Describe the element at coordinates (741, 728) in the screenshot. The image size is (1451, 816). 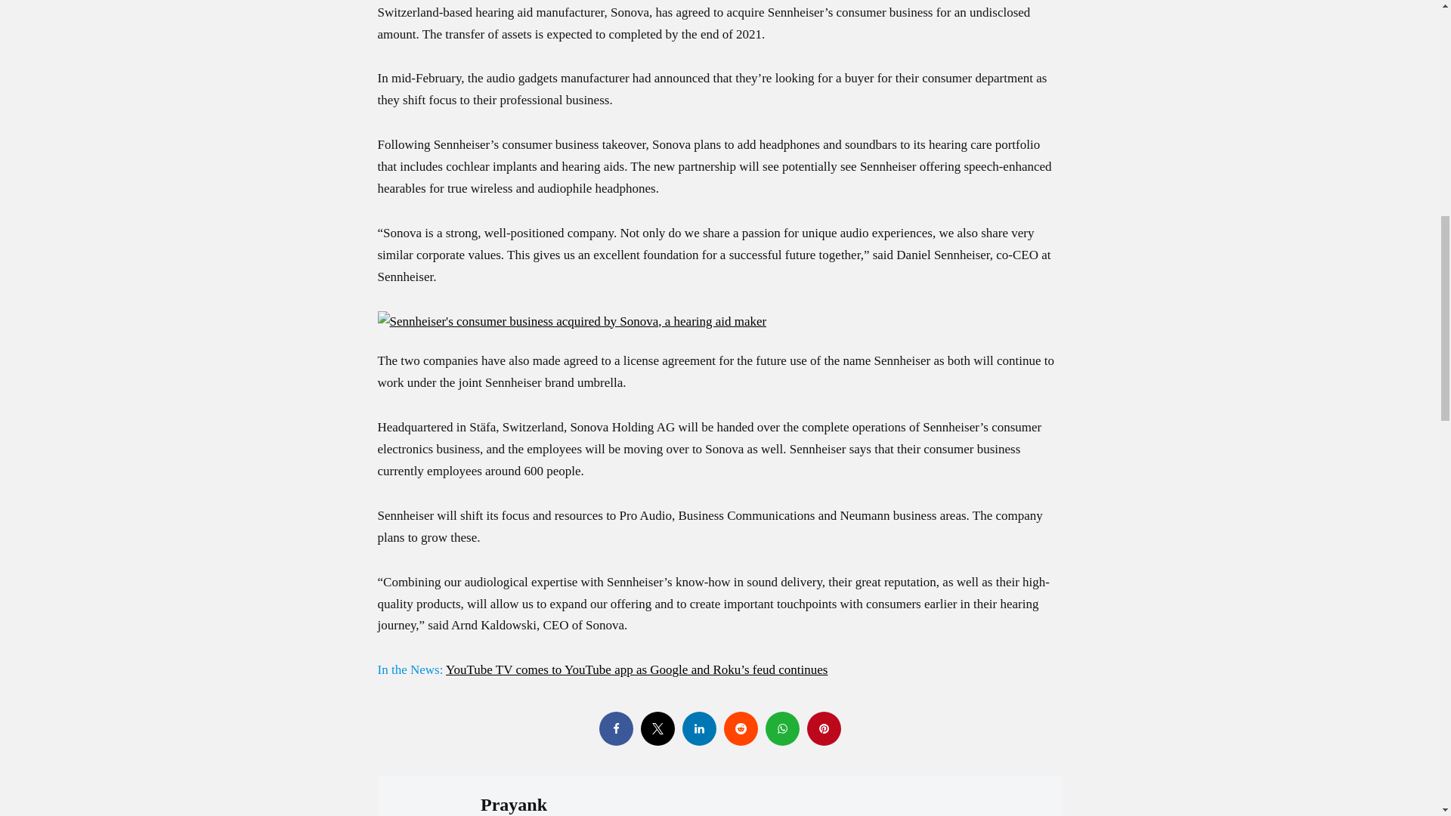
I see `Reddit` at that location.